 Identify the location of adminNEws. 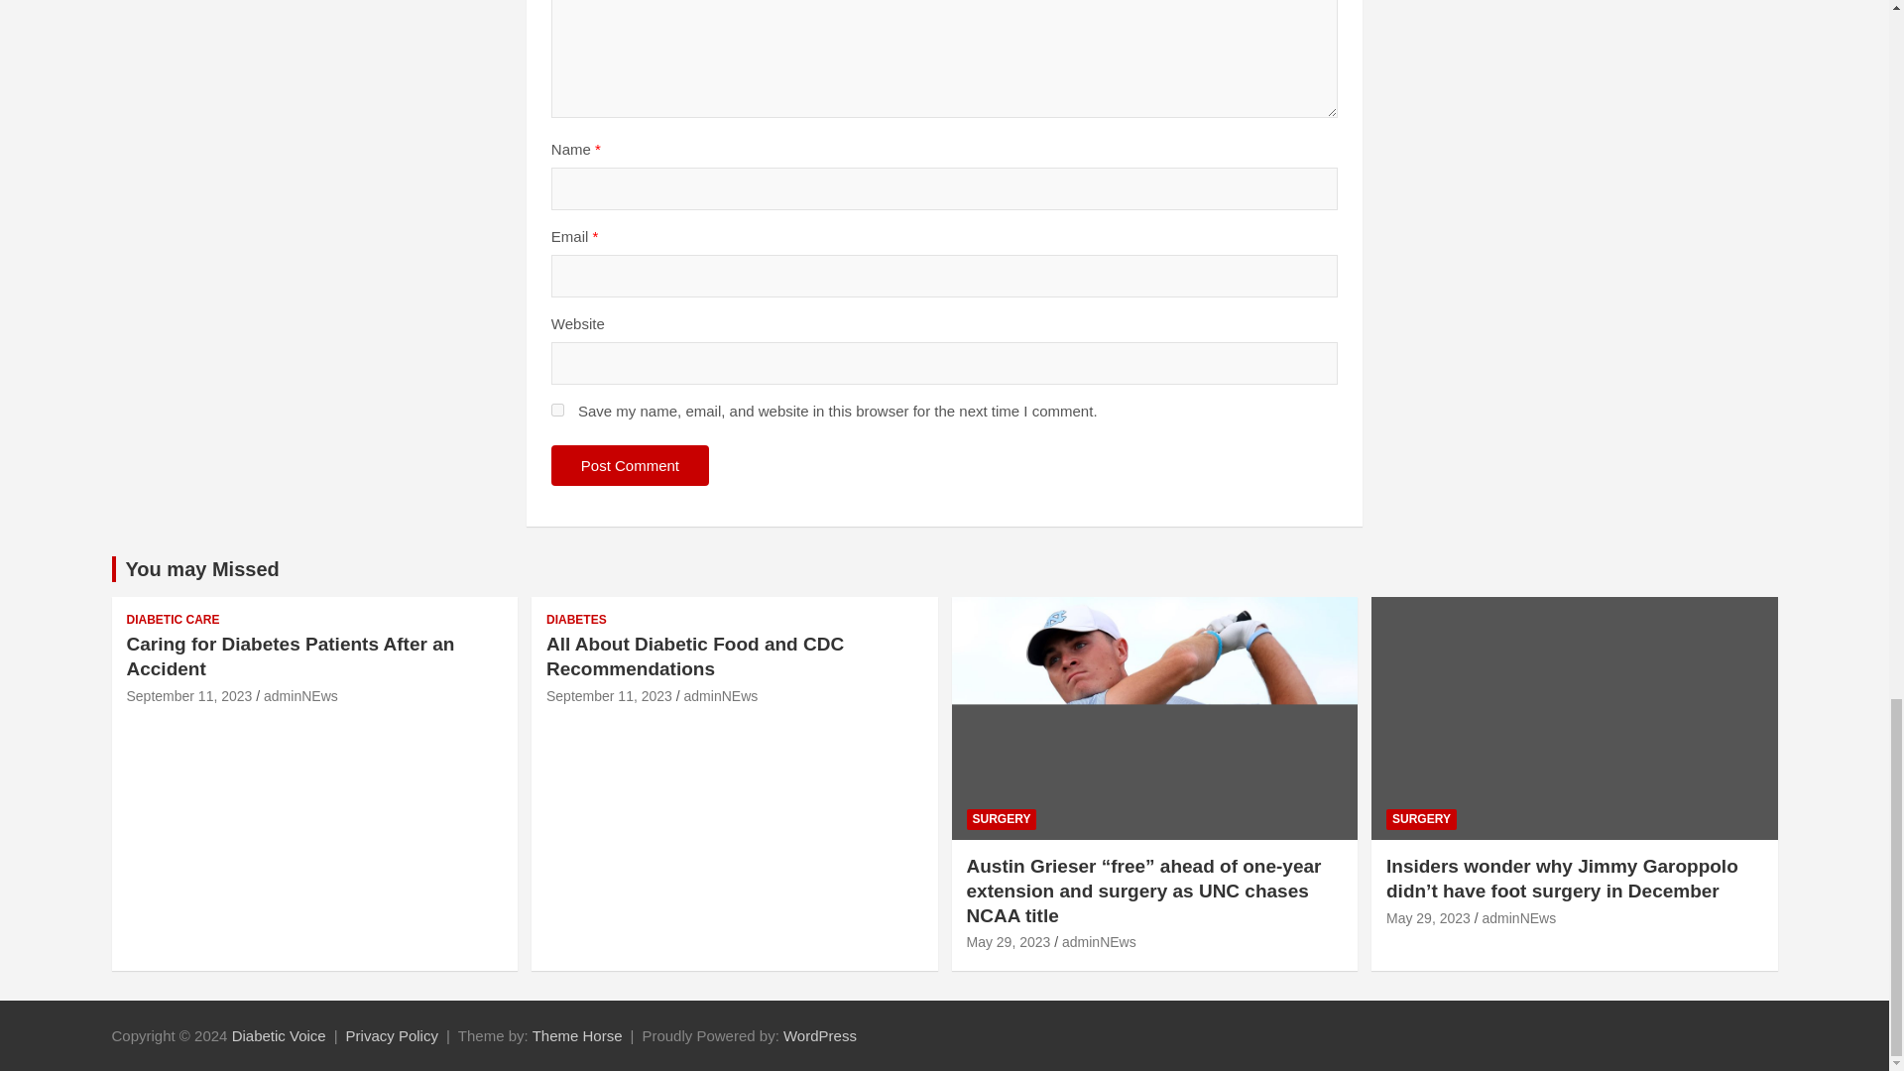
(301, 696).